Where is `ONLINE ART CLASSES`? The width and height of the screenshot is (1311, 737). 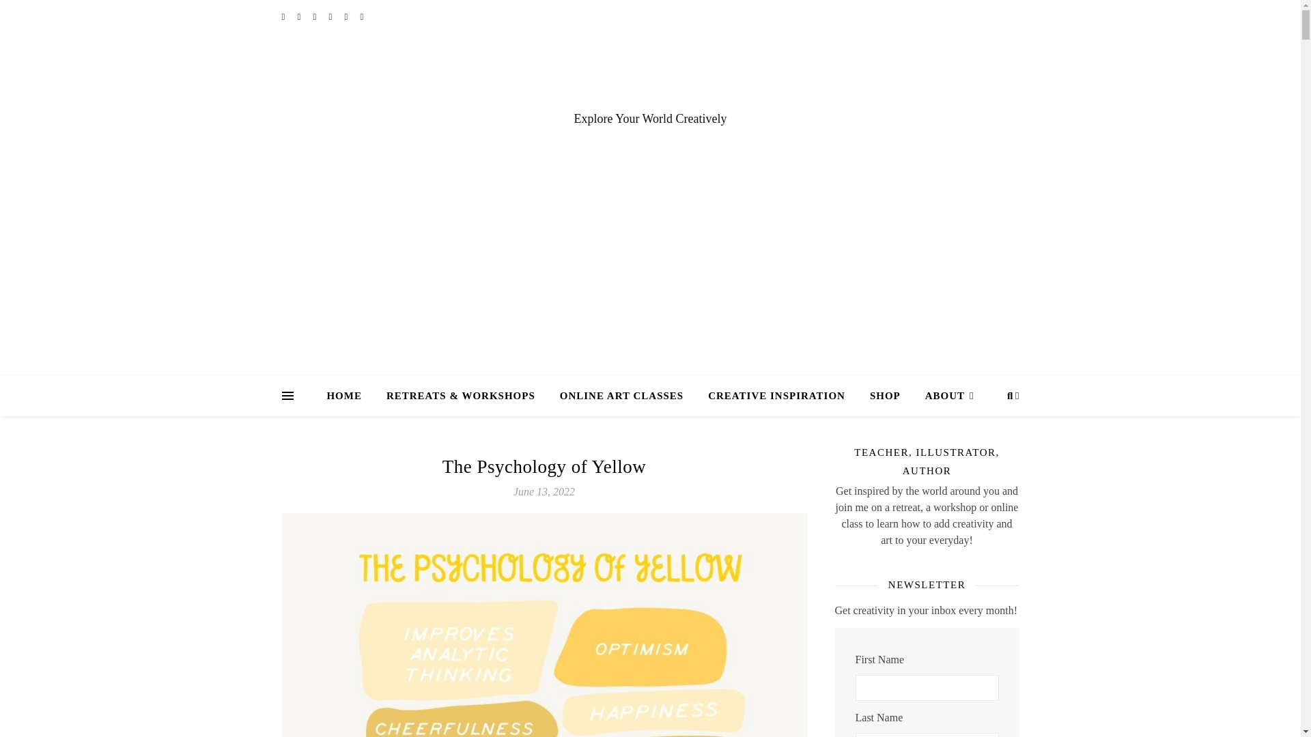 ONLINE ART CLASSES is located at coordinates (621, 396).